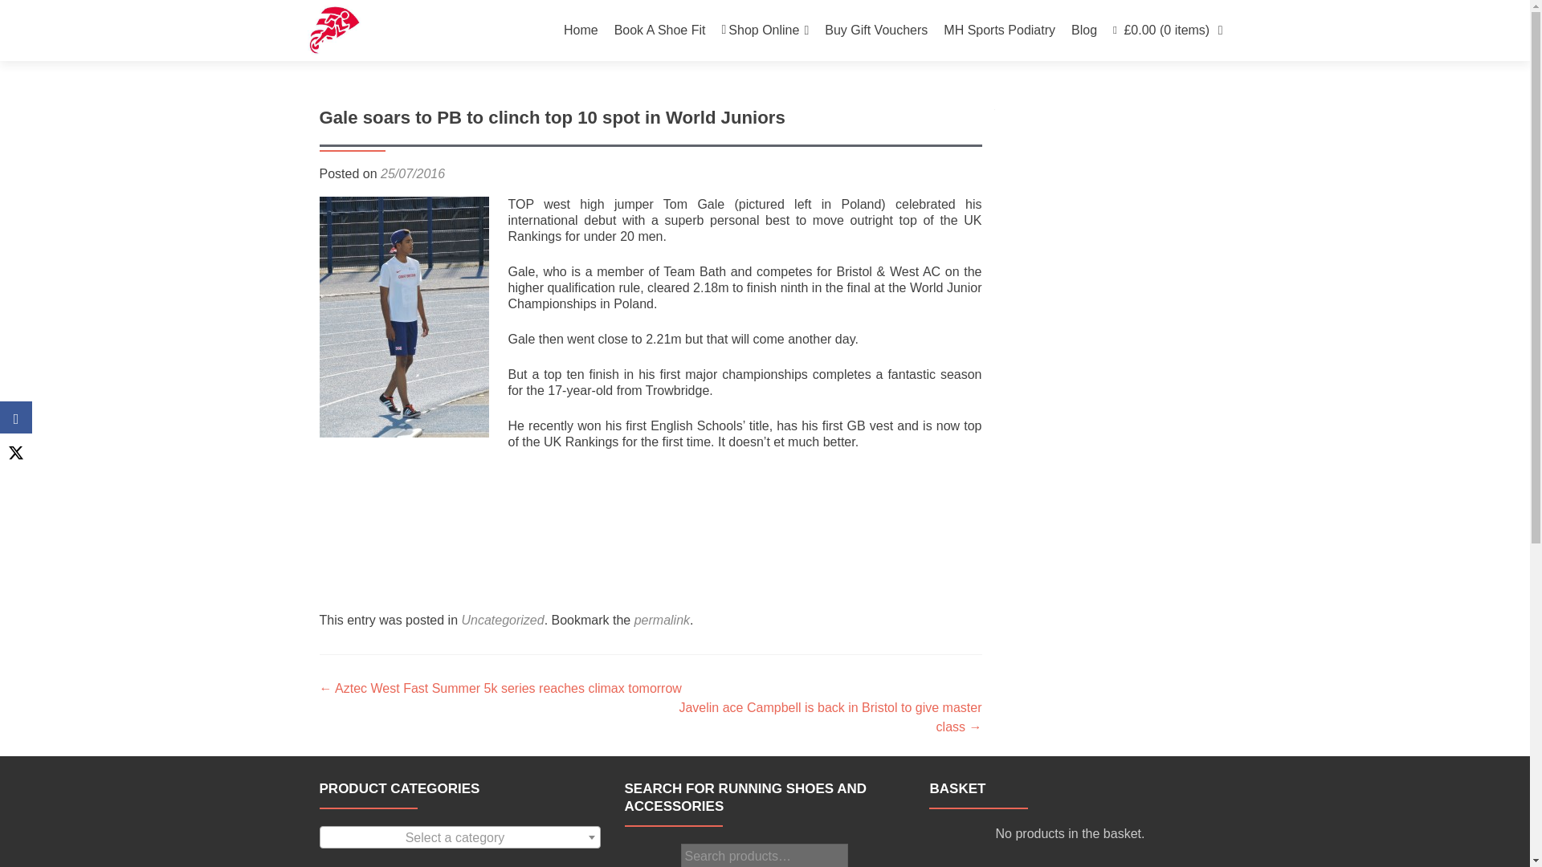 The image size is (1542, 867). What do you see at coordinates (999, 31) in the screenshot?
I see `MH Sports Podiatry` at bounding box center [999, 31].